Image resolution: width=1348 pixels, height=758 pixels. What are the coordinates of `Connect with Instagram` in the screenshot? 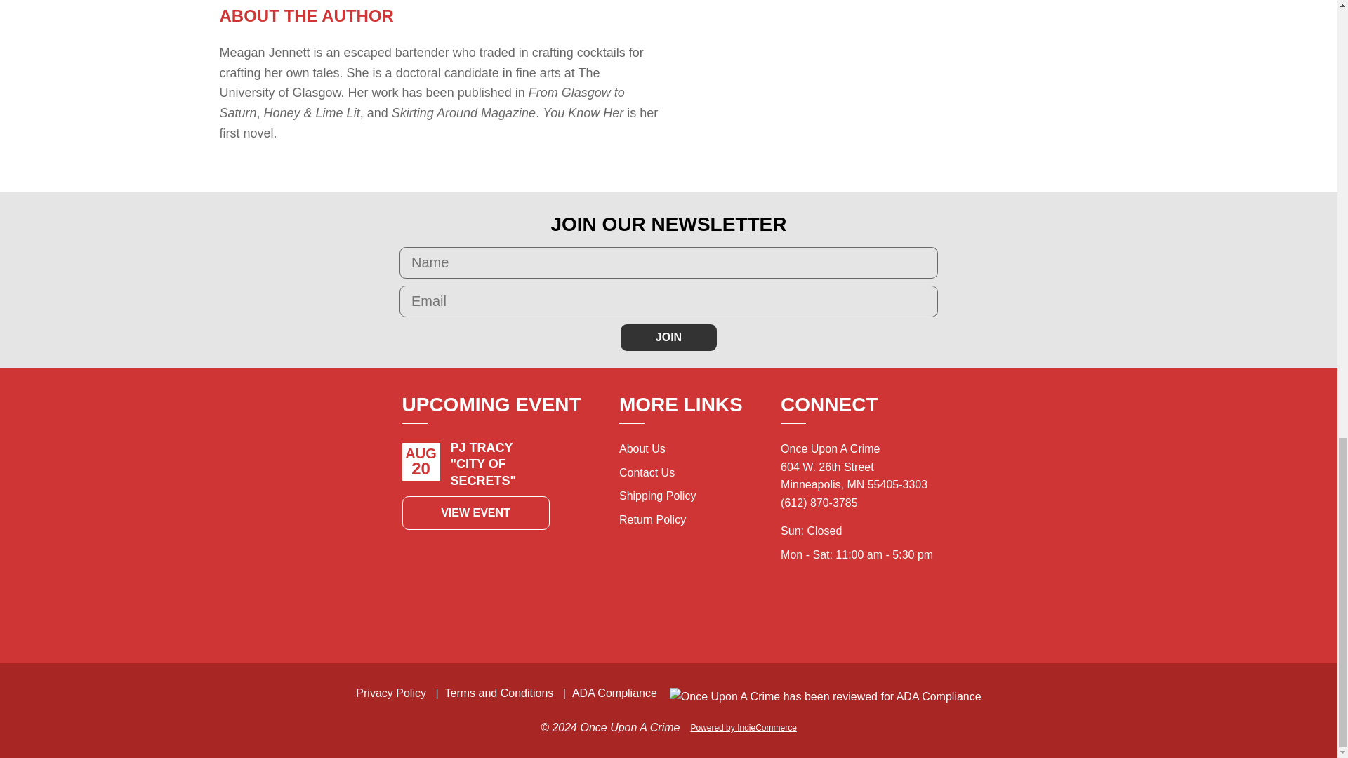 It's located at (873, 613).